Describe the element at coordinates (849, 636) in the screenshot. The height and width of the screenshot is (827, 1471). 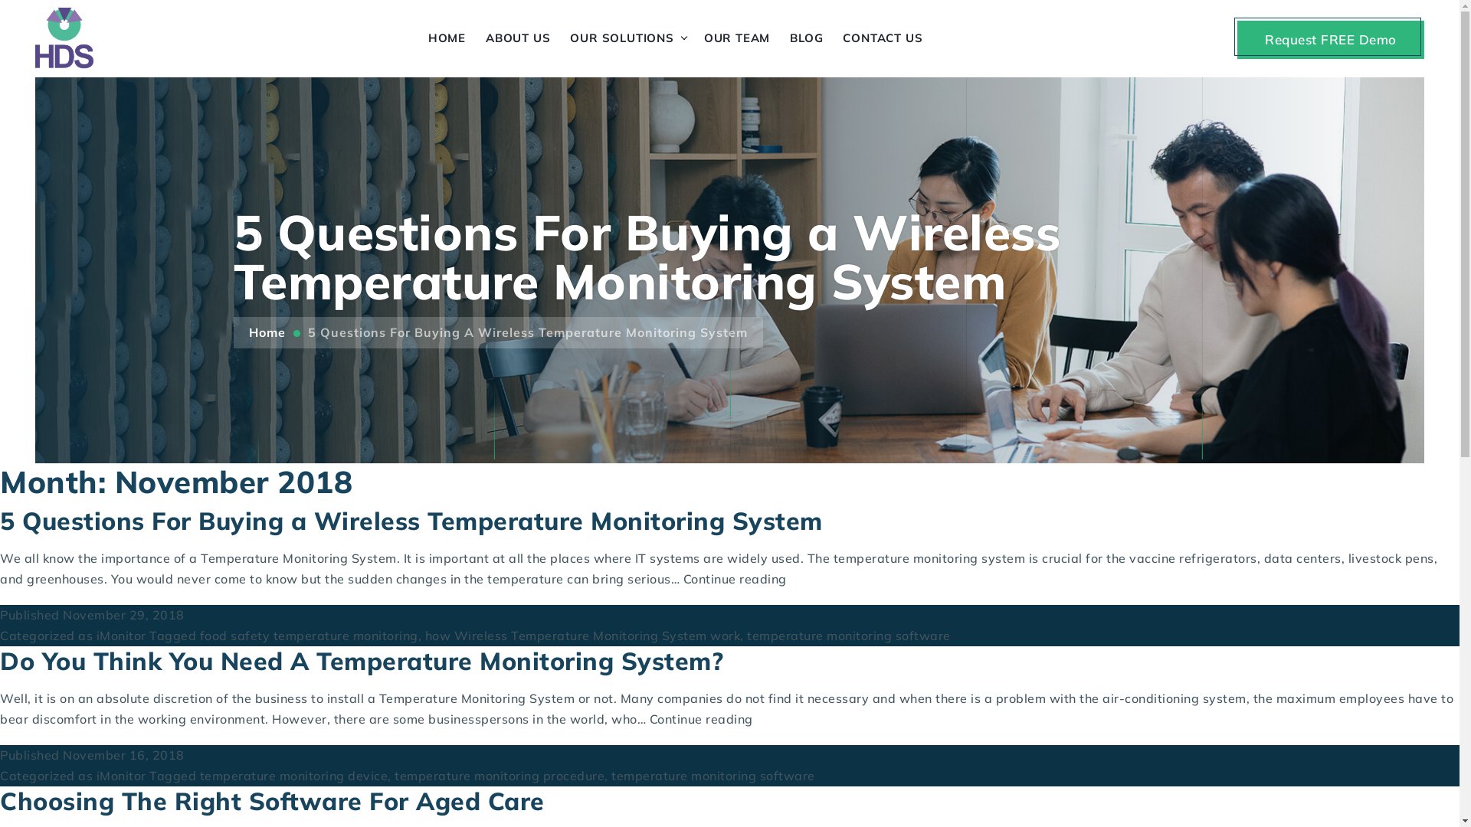
I see `temperature monitoring software` at that location.